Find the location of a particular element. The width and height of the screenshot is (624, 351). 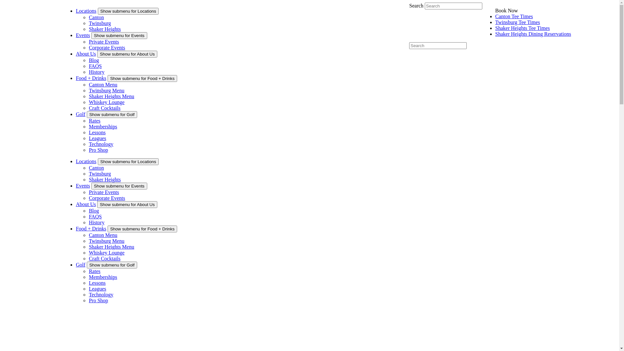

About Us is located at coordinates (86, 204).